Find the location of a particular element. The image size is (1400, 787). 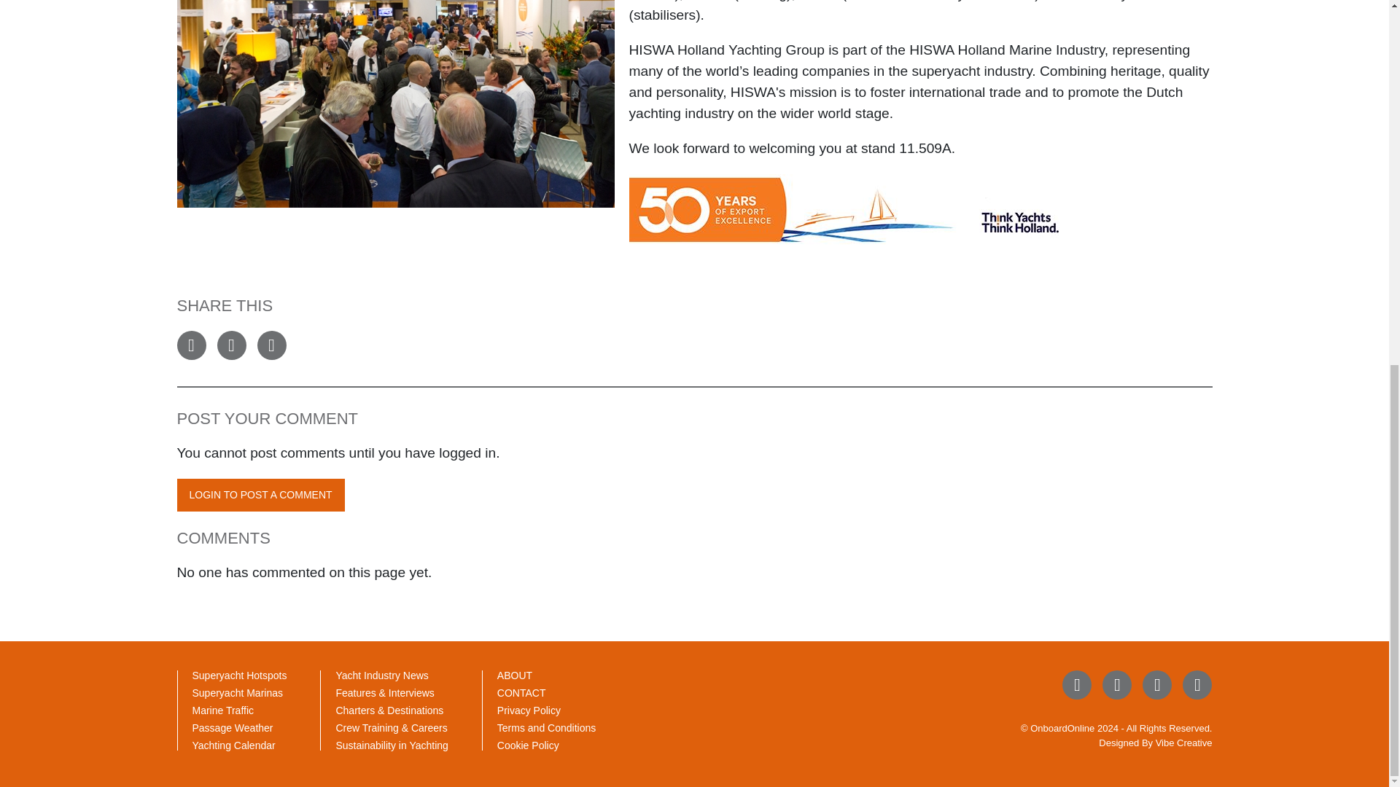

Login to post a comment is located at coordinates (260, 495).